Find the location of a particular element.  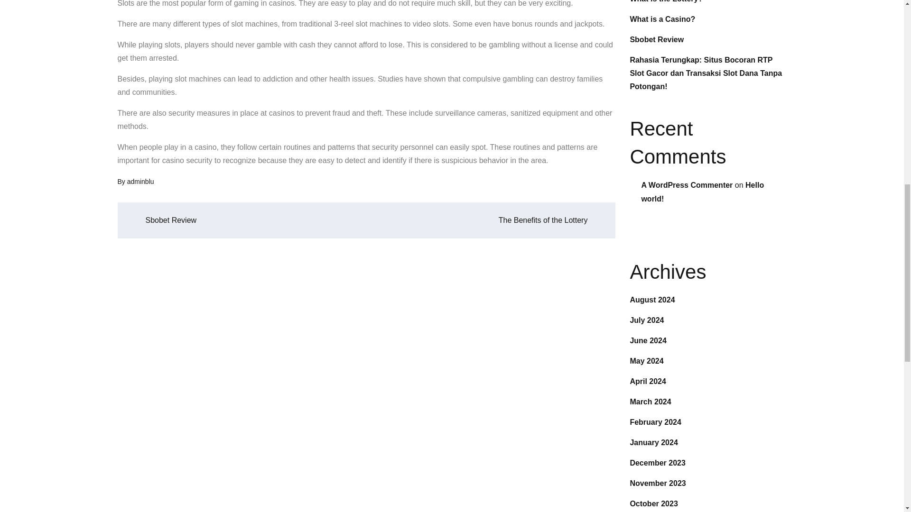

What is a Casino? is located at coordinates (662, 19).